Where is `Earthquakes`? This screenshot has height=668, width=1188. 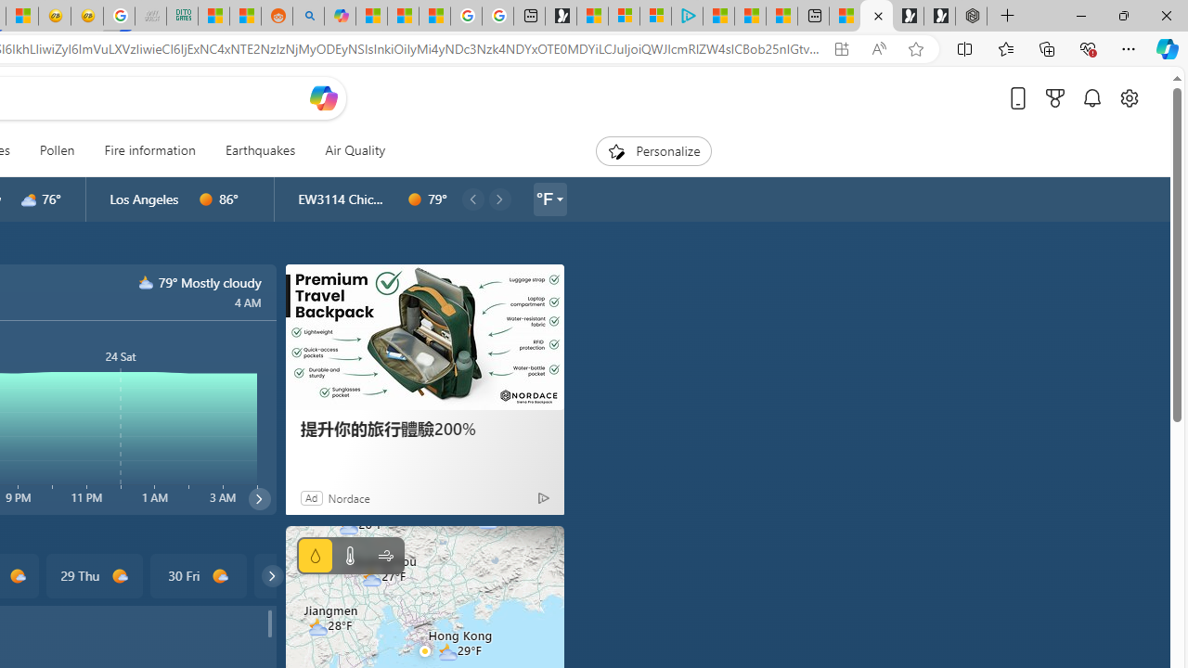
Earthquakes is located at coordinates (260, 150).